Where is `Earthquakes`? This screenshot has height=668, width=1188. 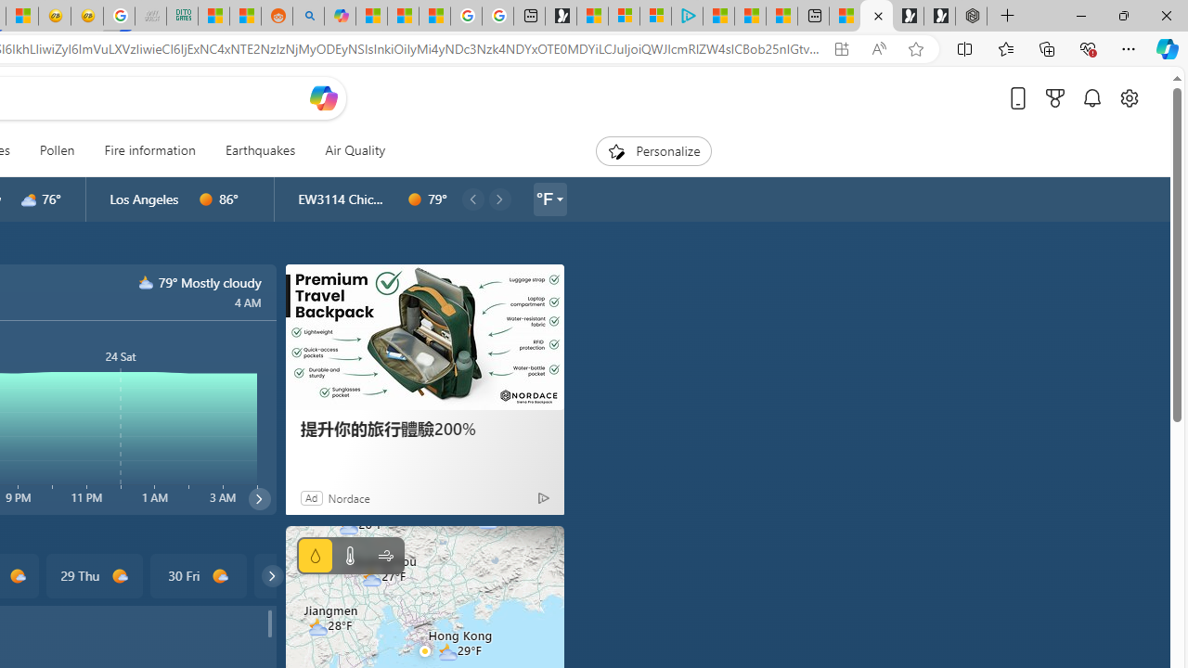
Earthquakes is located at coordinates (260, 150).